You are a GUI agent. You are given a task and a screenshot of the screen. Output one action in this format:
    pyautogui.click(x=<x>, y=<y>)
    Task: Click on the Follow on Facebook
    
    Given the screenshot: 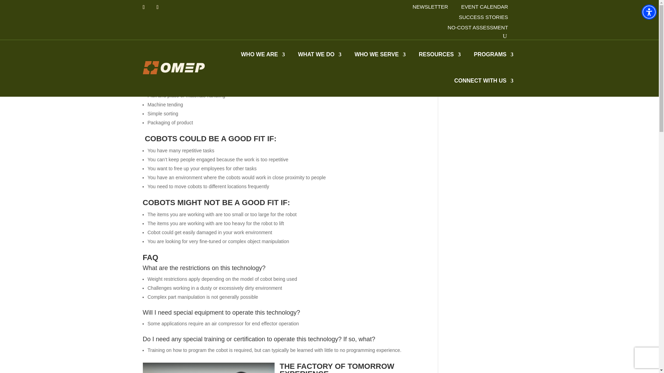 What is the action you would take?
    pyautogui.click(x=162, y=7)
    